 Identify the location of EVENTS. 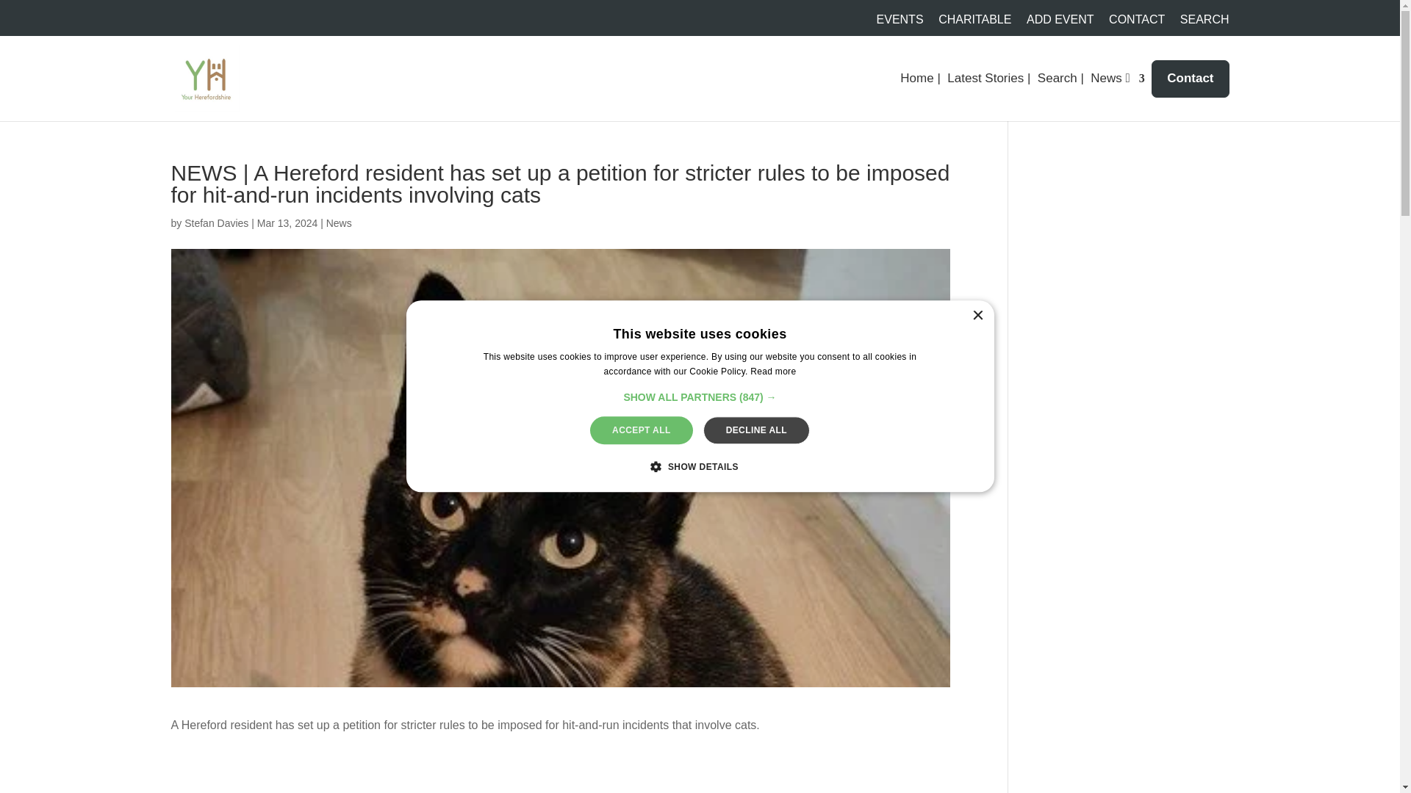
(900, 23).